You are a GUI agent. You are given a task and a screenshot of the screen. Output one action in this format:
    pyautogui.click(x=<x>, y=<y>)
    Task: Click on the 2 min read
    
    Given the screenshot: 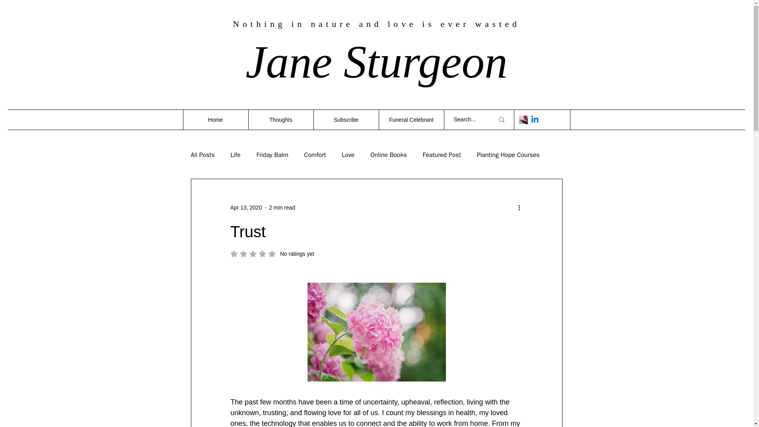 What is the action you would take?
    pyautogui.click(x=246, y=207)
    